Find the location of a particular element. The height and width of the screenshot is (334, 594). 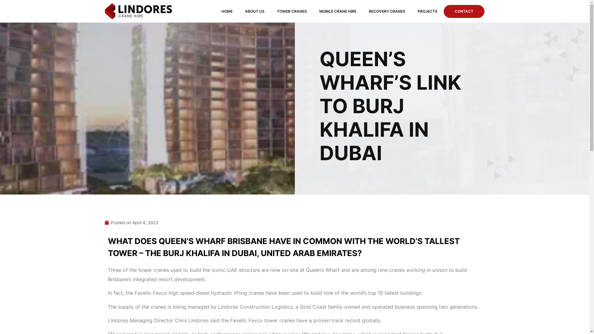

ABOUT US is located at coordinates (255, 11).